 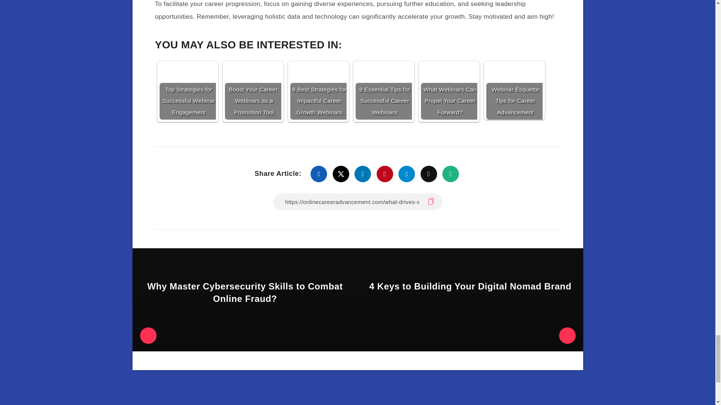 What do you see at coordinates (187, 91) in the screenshot?
I see `Top Strategies for Successful Webinar Engagement` at bounding box center [187, 91].